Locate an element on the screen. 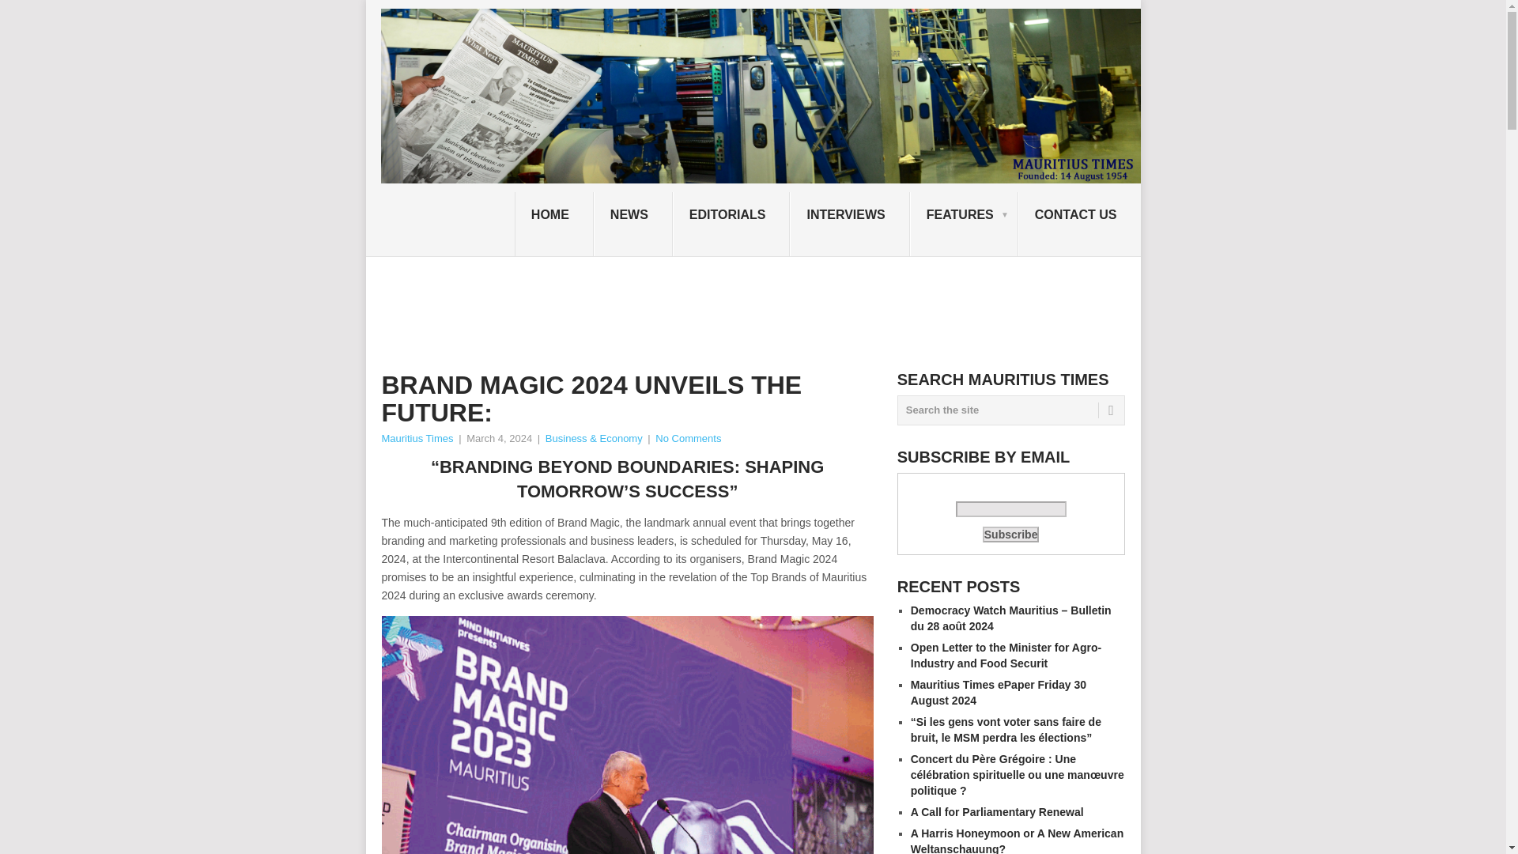  HOME is located at coordinates (553, 225).